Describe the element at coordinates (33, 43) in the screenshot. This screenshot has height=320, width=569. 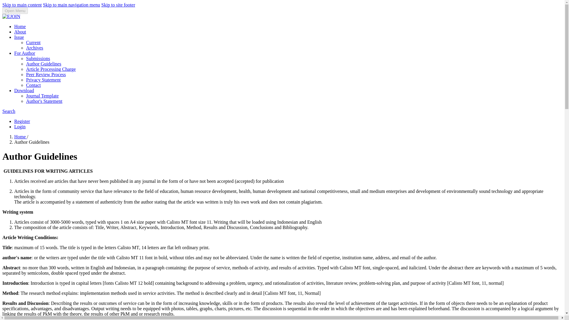
I see `Current` at that location.